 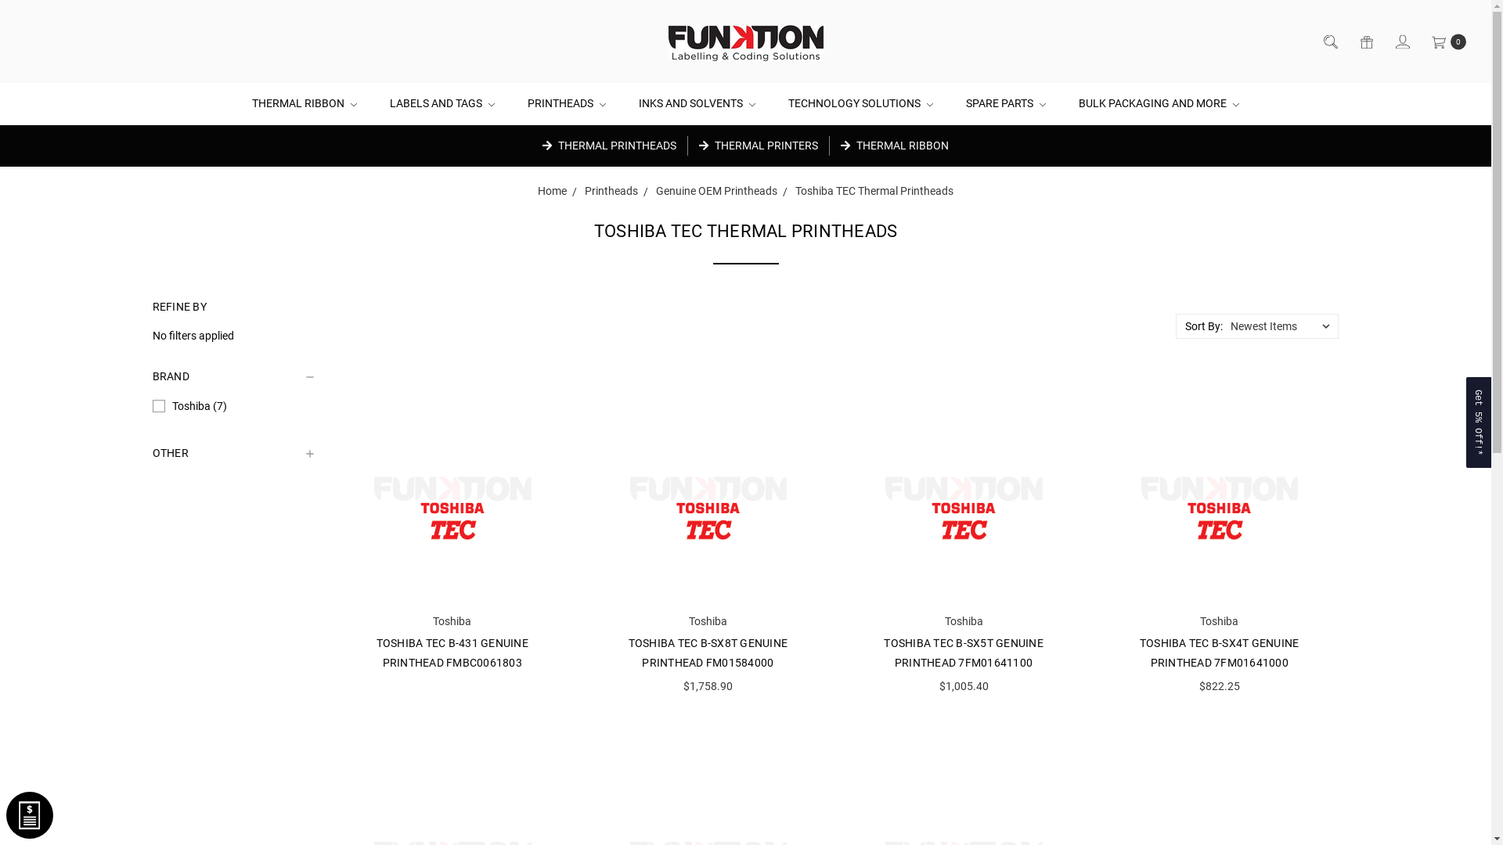 What do you see at coordinates (861, 103) in the screenshot?
I see `TECHNOLOGY SOLUTIONS` at bounding box center [861, 103].